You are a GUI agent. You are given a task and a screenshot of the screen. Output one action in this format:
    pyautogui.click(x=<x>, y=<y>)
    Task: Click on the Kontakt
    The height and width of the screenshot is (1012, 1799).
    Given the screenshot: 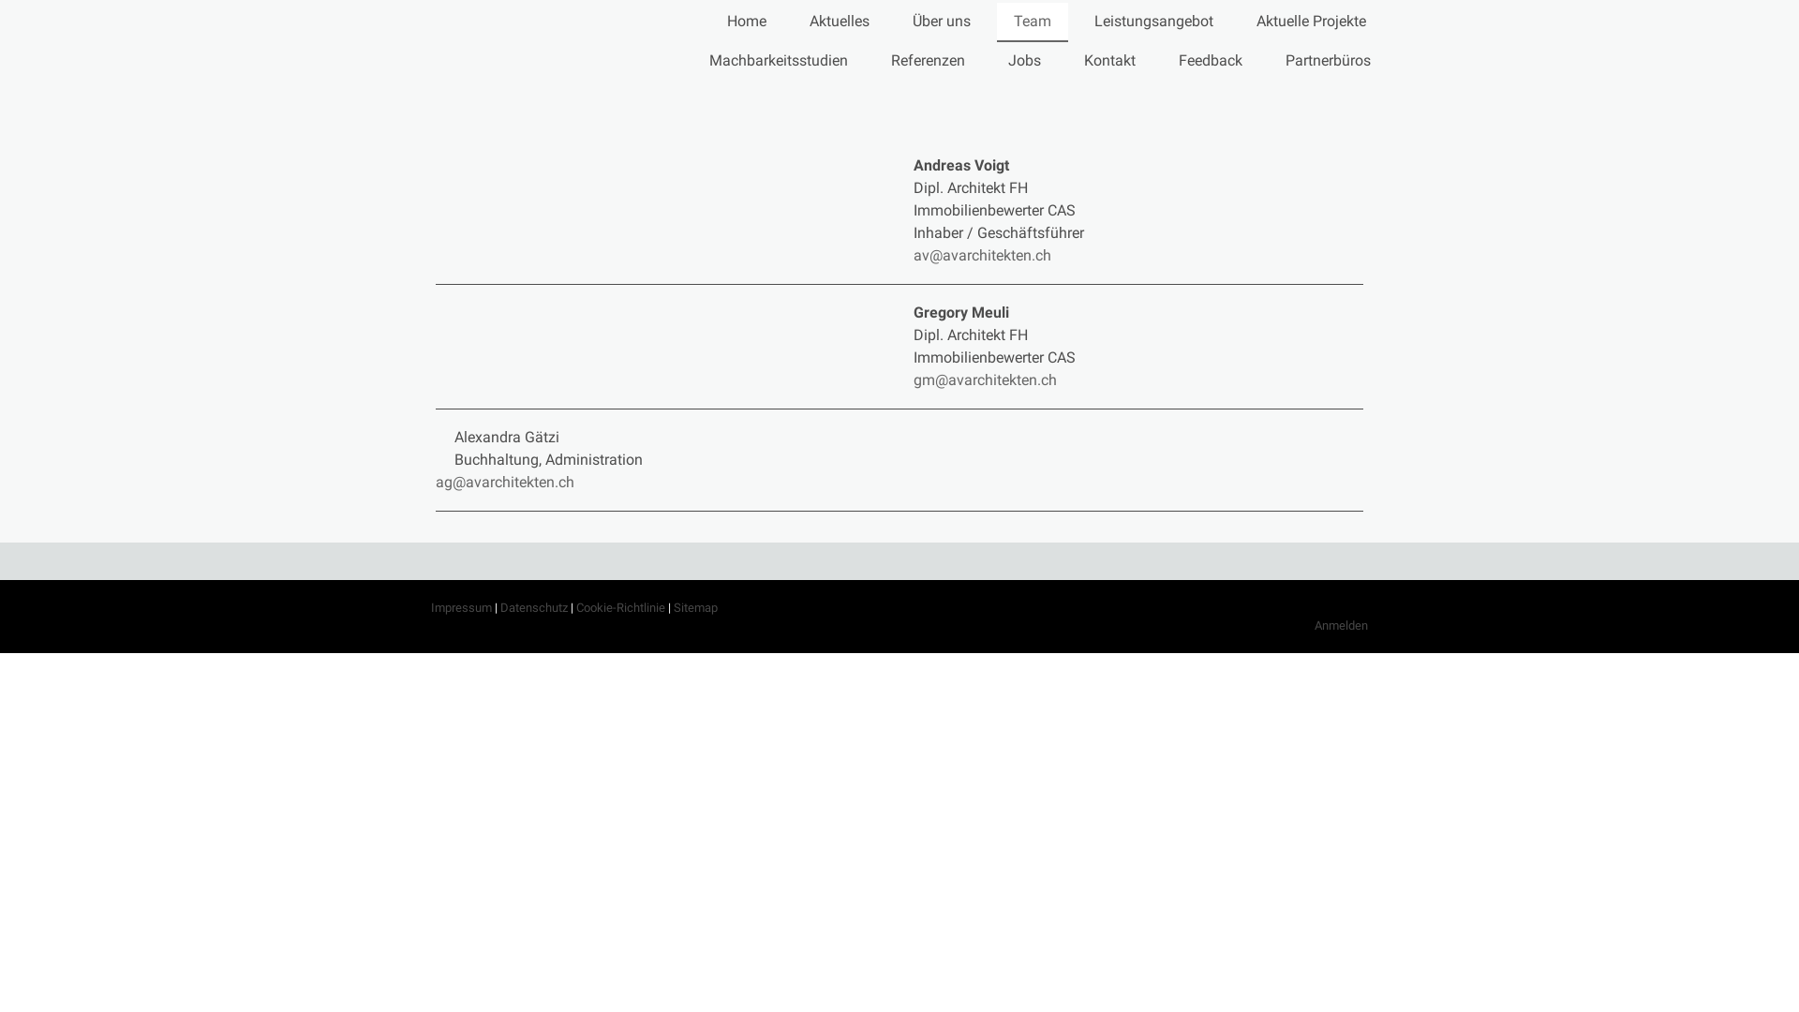 What is the action you would take?
    pyautogui.click(x=1109, y=62)
    